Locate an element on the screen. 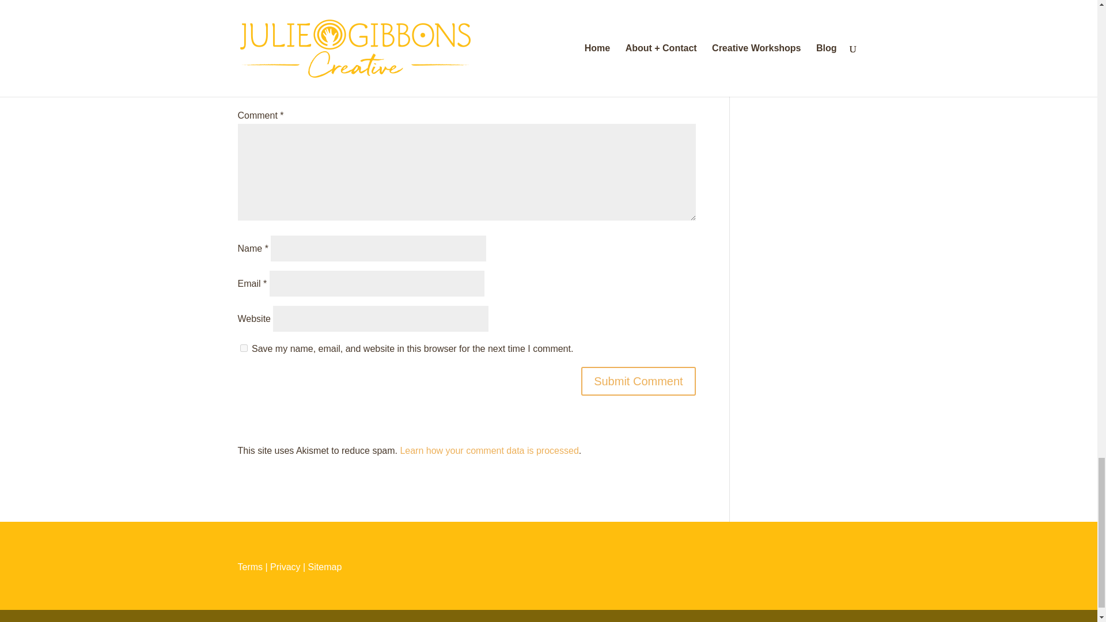  Terms is located at coordinates (250, 567).